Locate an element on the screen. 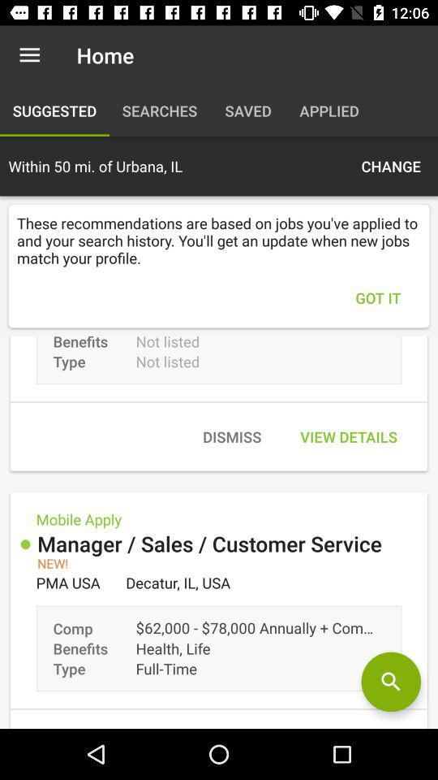 The width and height of the screenshot is (438, 780). open icon above the these recommendations are icon is located at coordinates (391, 166).